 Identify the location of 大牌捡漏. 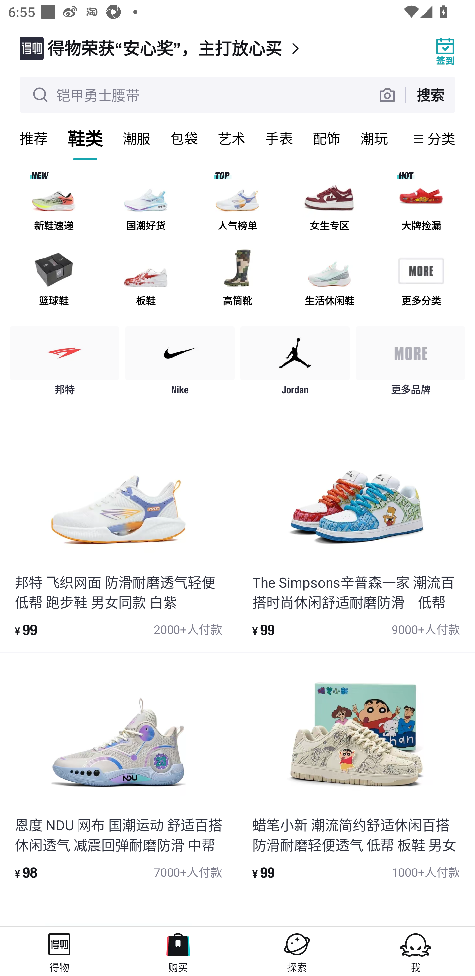
(421, 205).